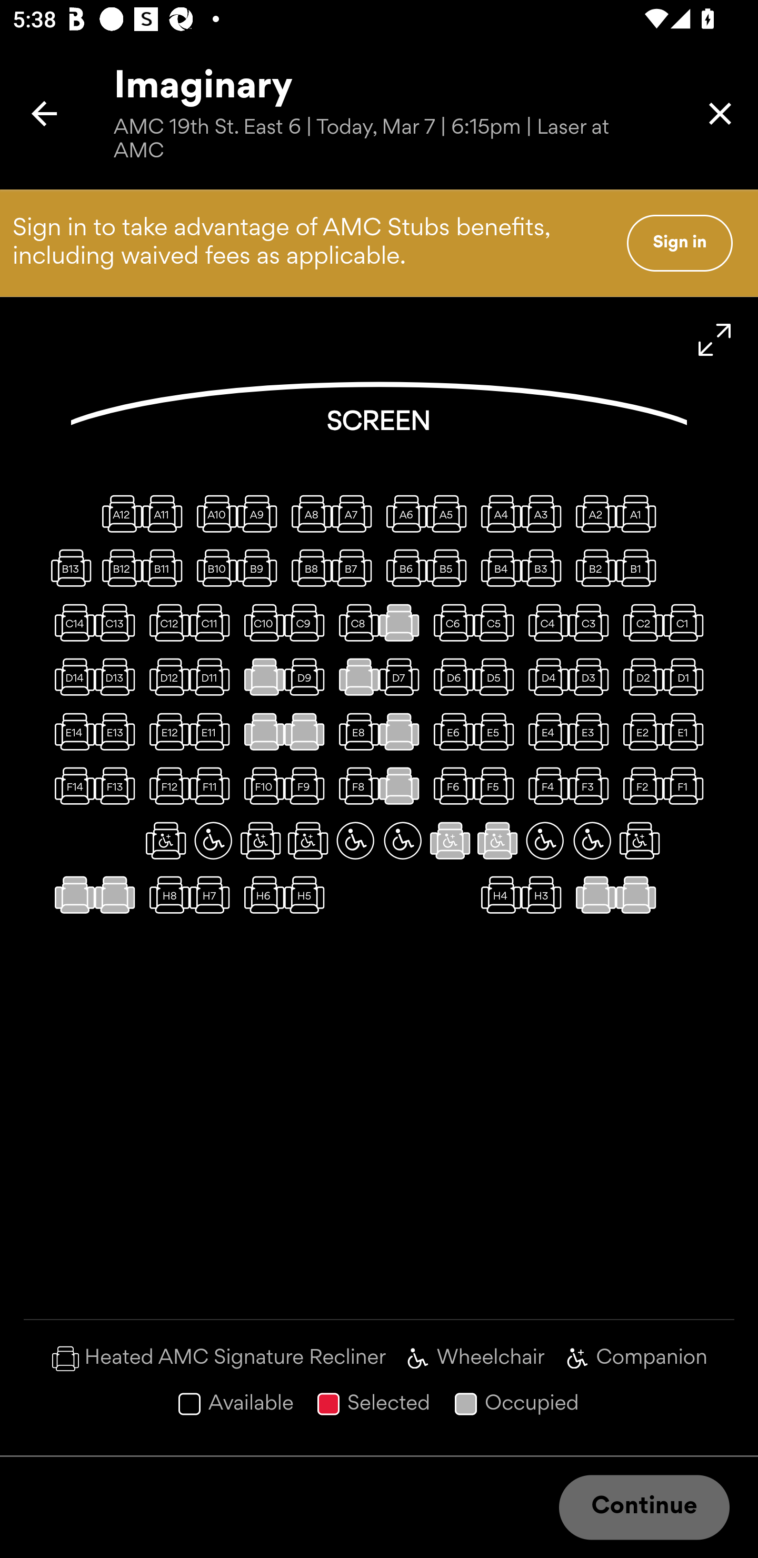 Image resolution: width=758 pixels, height=1558 pixels. I want to click on A1, Regular seat, available, so click(639, 513).